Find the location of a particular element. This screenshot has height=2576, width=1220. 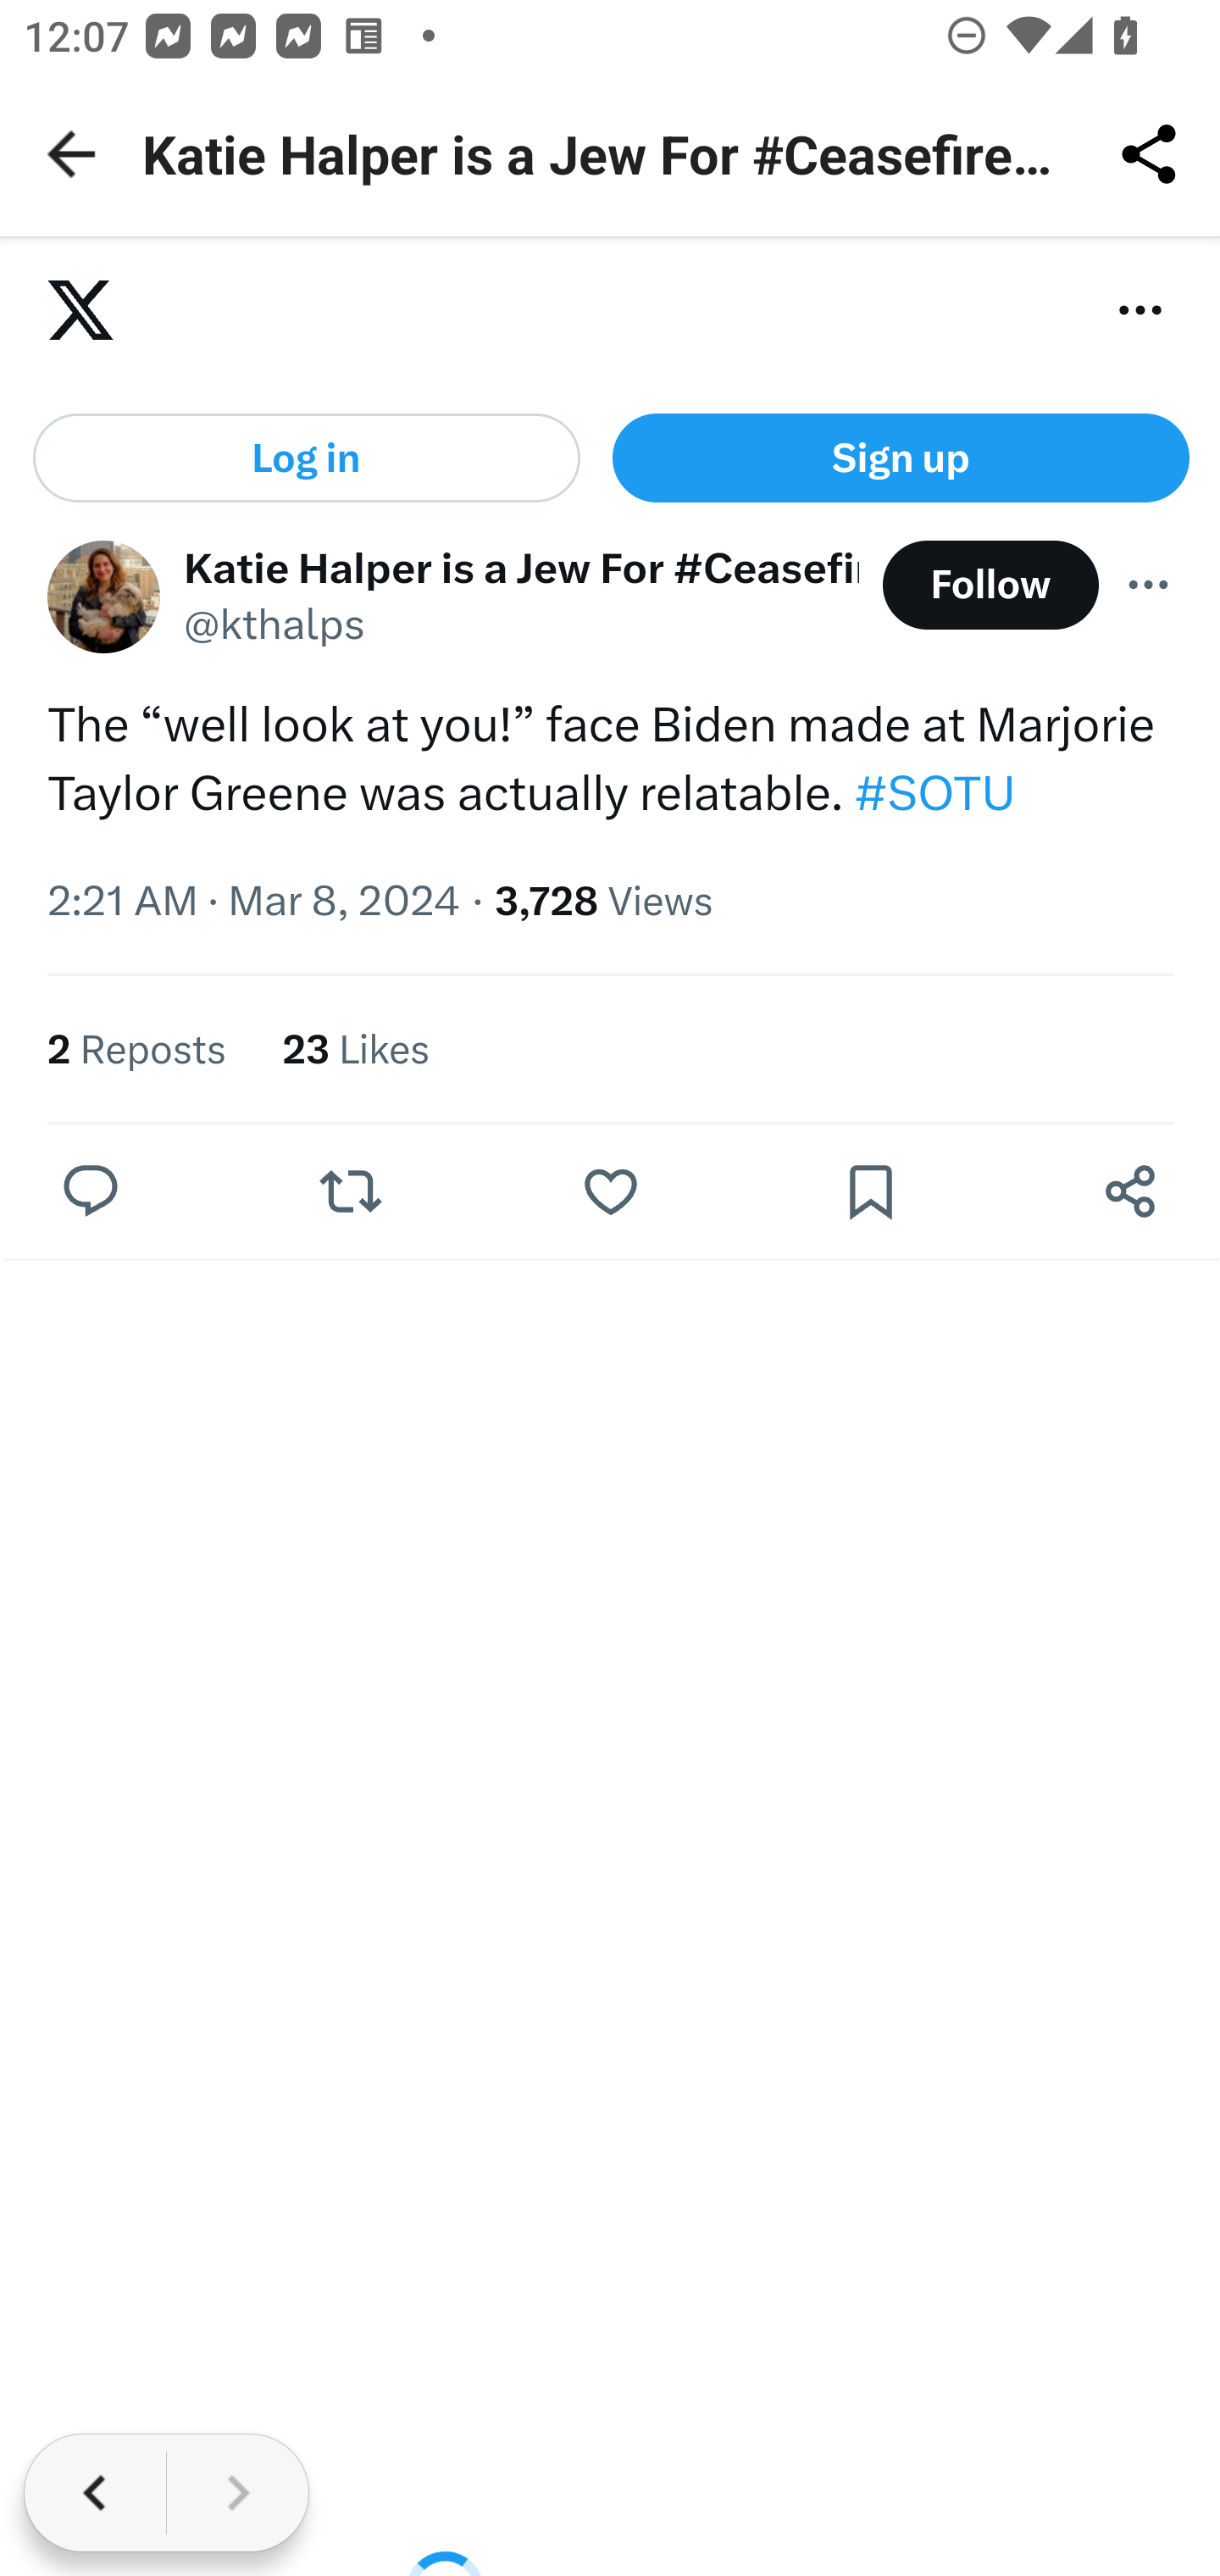

0 Bookmarks. Bookmark is located at coordinates (878, 1195).